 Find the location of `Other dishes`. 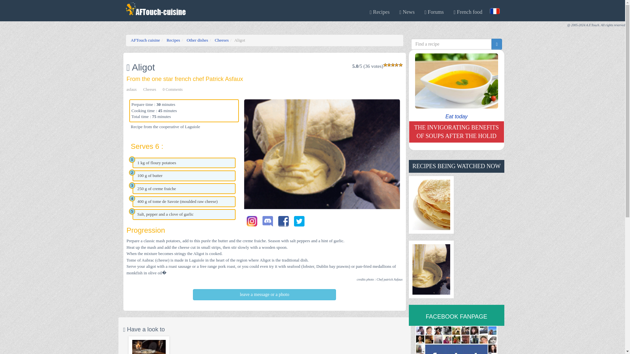

Other dishes is located at coordinates (197, 40).